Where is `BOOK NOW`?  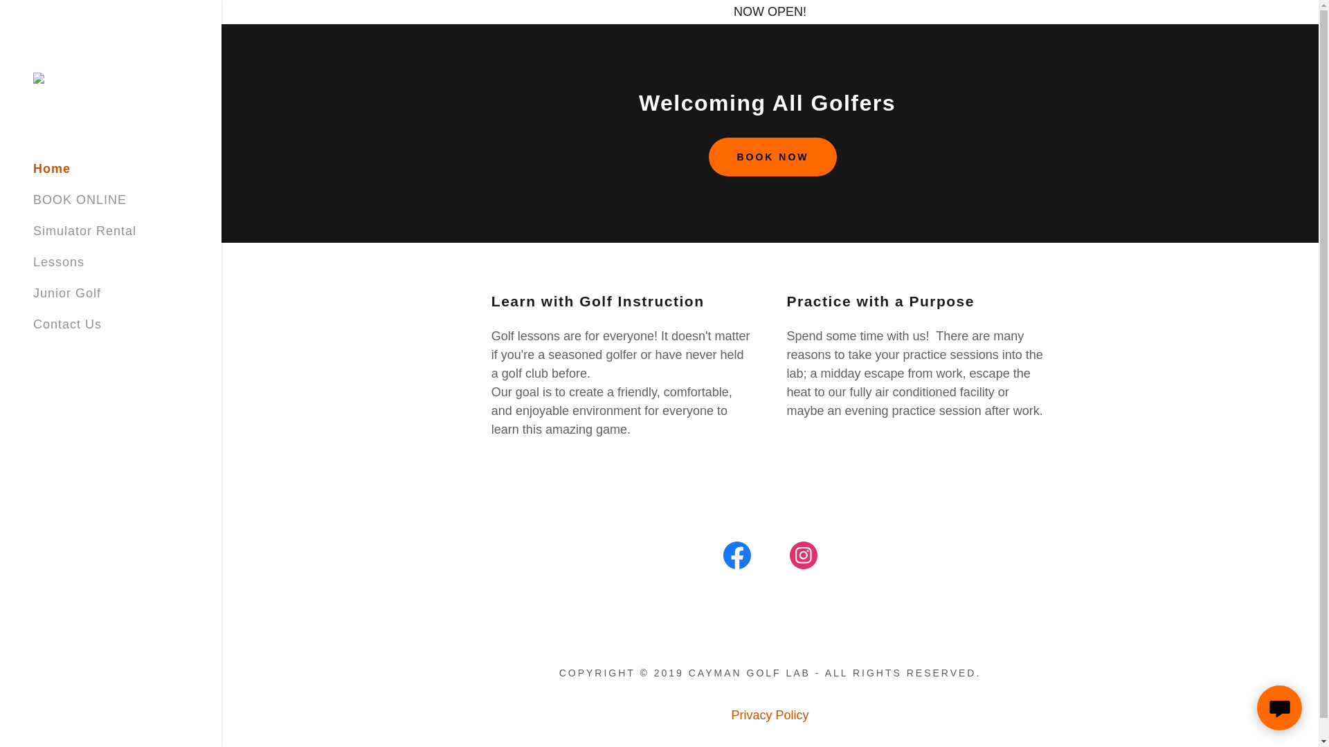
BOOK NOW is located at coordinates (772, 156).